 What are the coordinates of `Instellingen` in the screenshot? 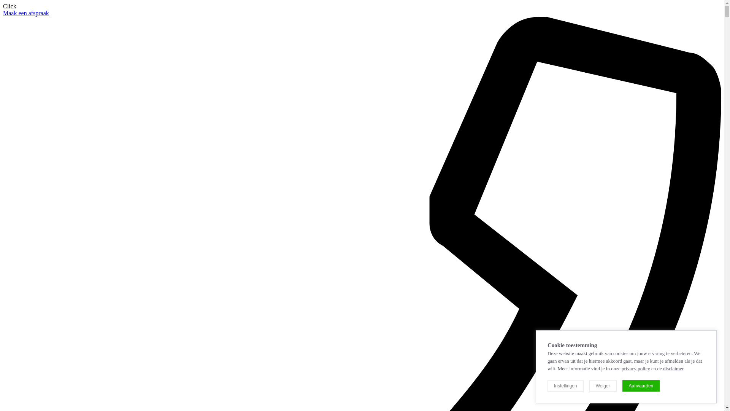 It's located at (566, 386).